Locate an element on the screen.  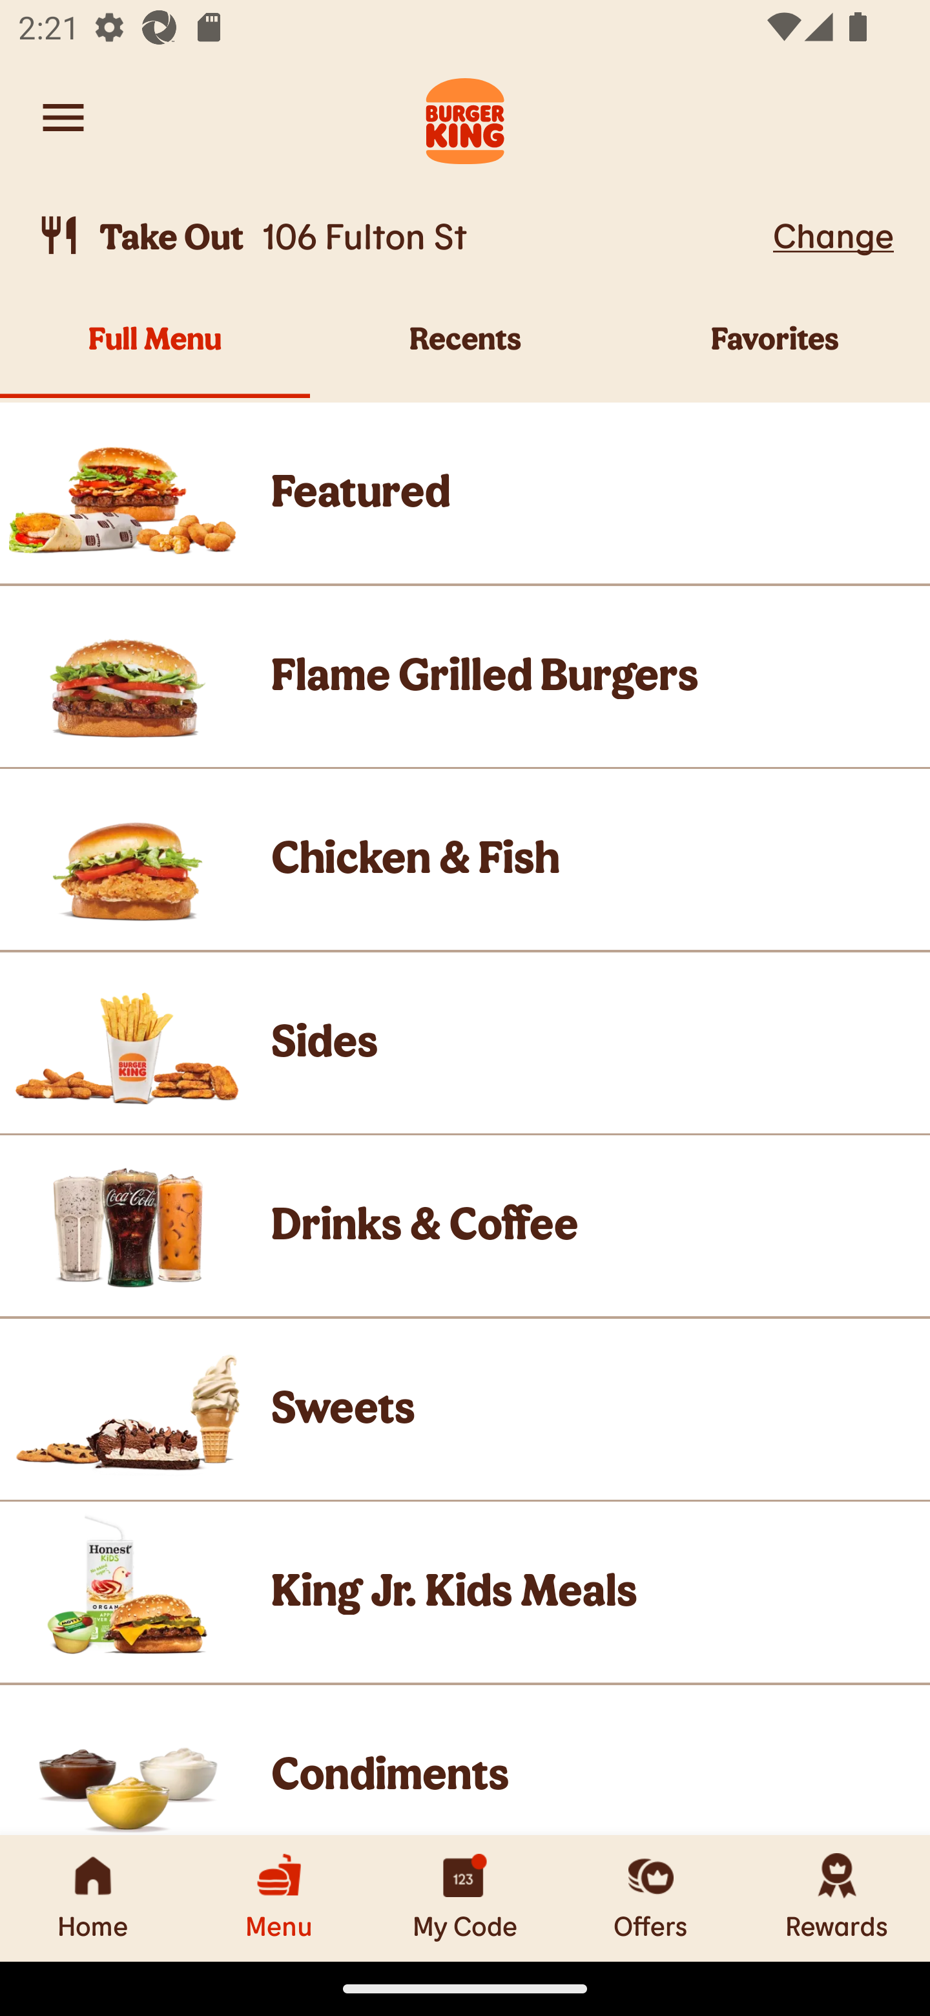
Navigate to account menu  is located at coordinates (63, 118).